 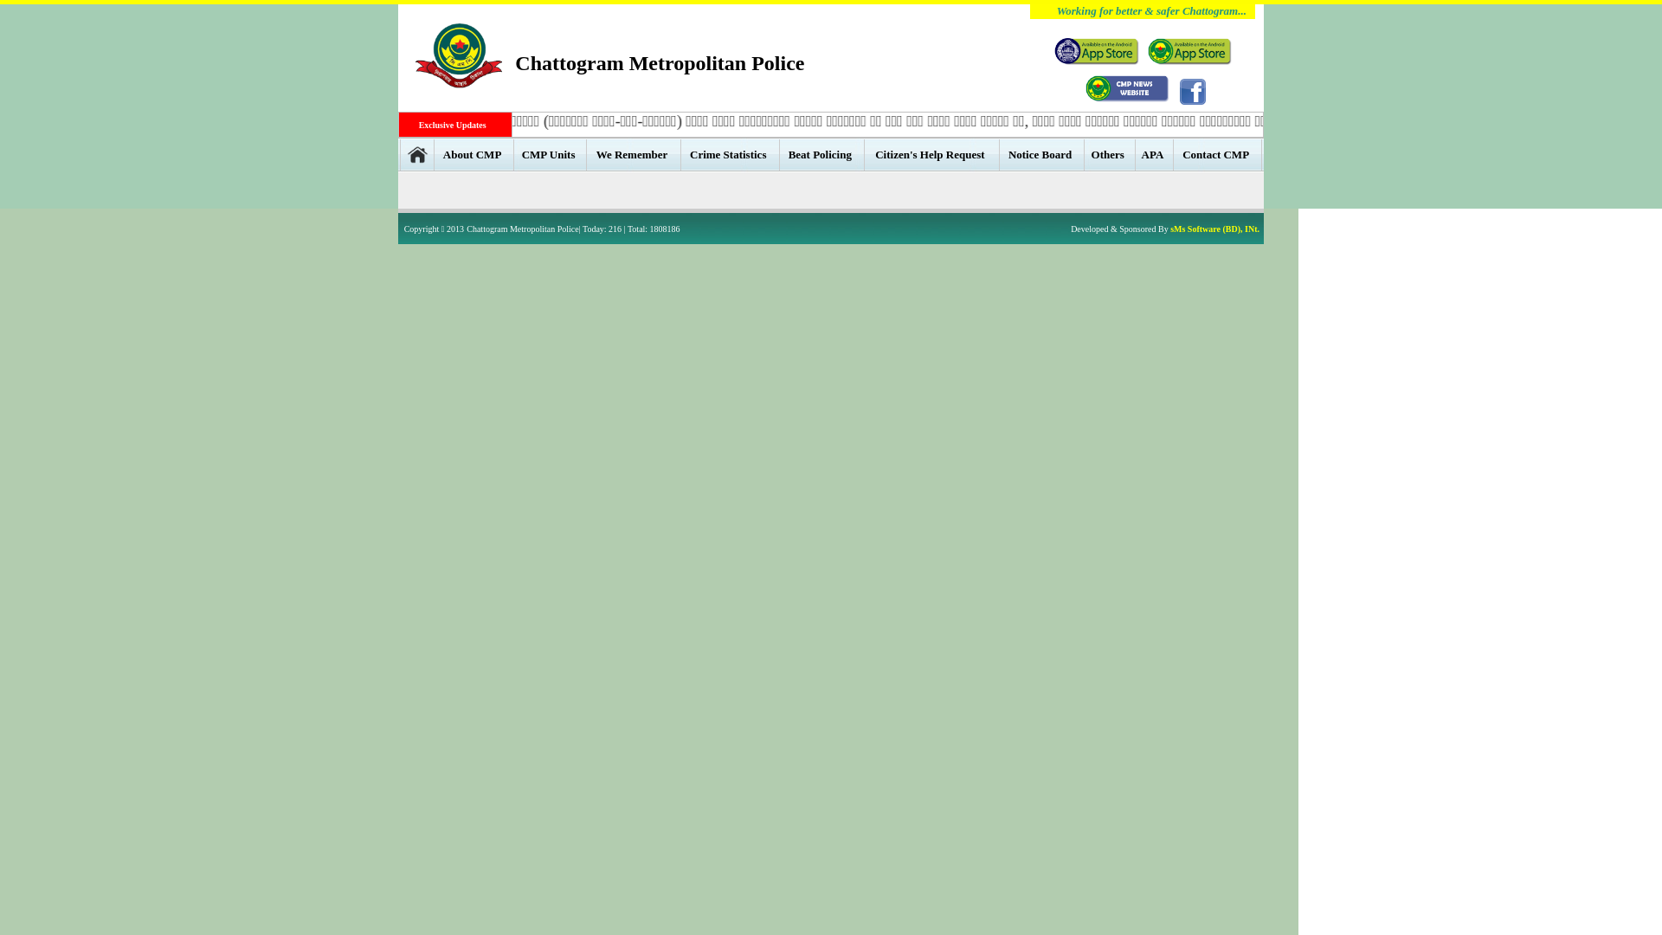 I want to click on Citizen's Help Request, so click(x=931, y=154).